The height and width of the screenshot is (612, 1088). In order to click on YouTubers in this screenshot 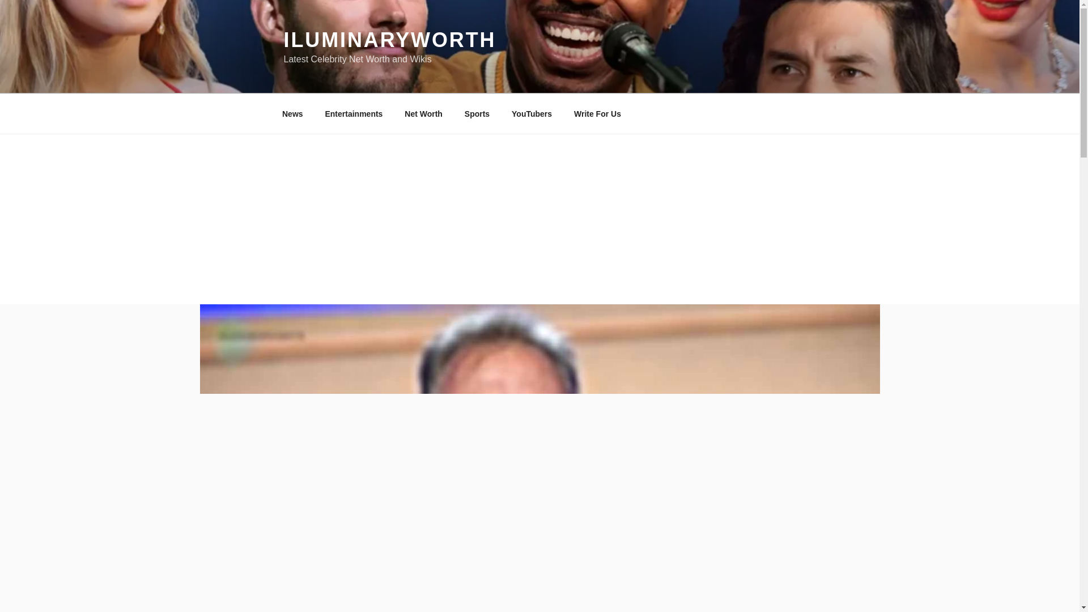, I will do `click(532, 113)`.